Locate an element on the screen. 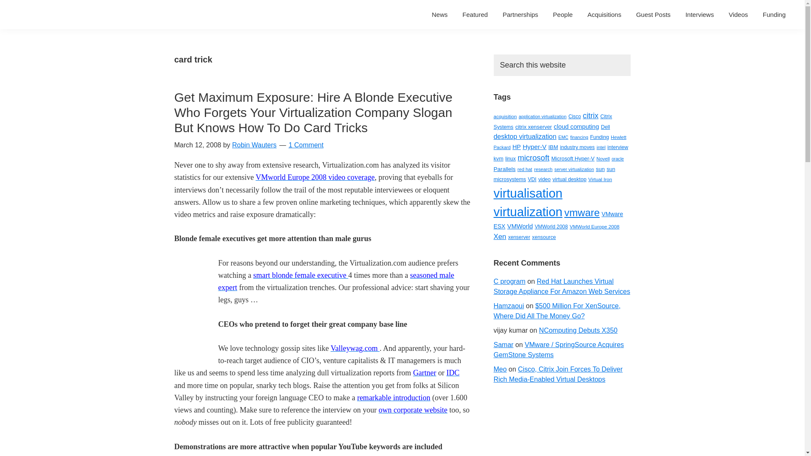 Image resolution: width=811 pixels, height=456 pixels. seasoned male expert is located at coordinates (336, 281).